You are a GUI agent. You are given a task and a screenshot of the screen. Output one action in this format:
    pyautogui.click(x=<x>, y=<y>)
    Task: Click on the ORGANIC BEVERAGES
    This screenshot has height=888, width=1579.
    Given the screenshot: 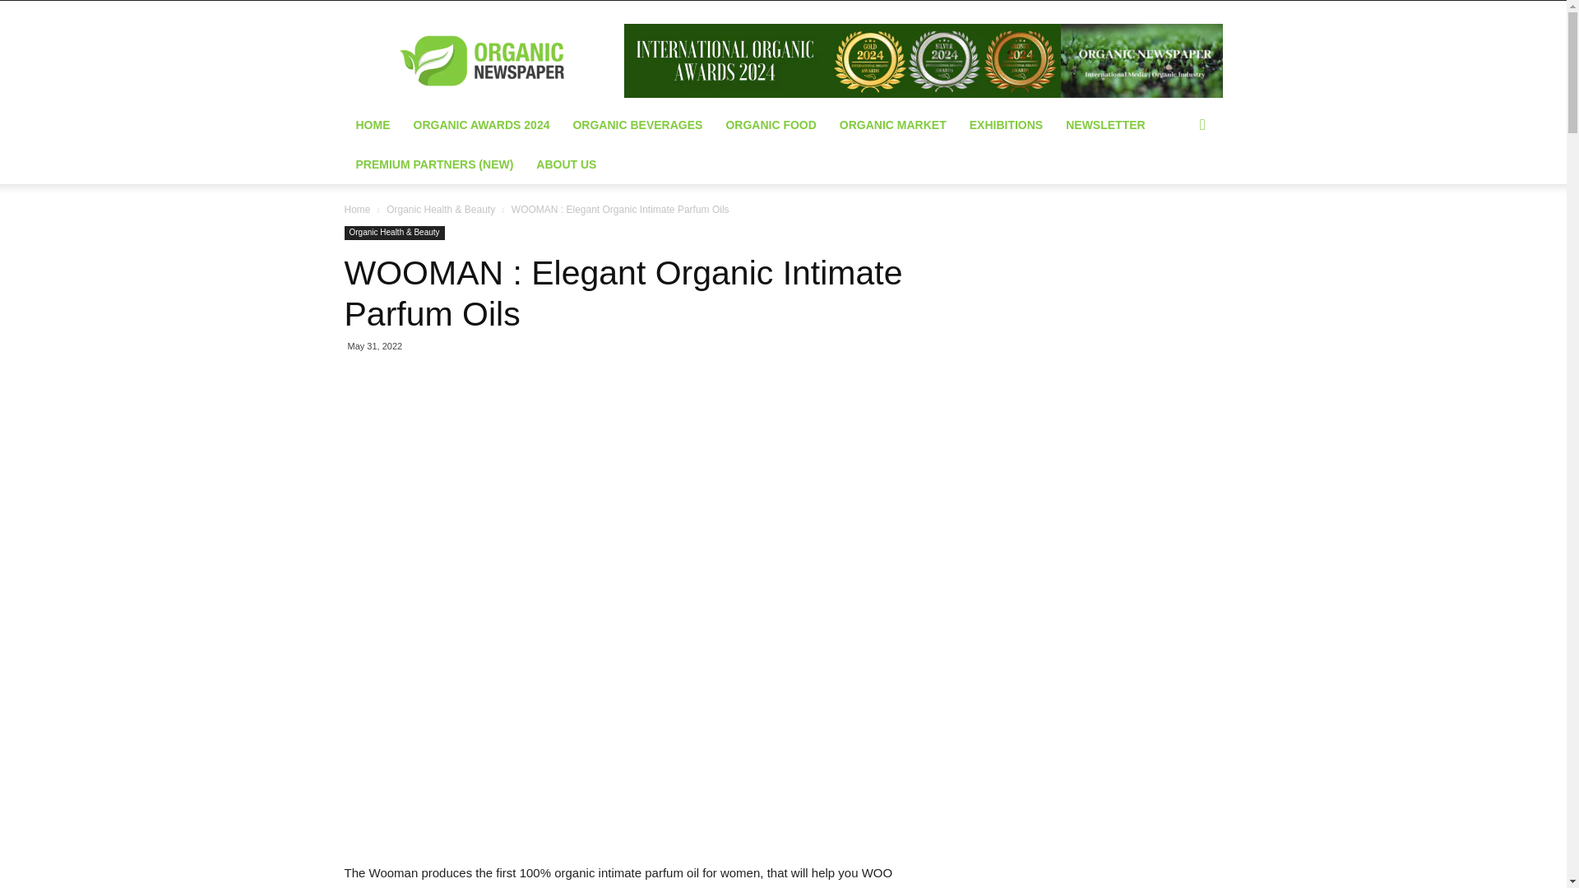 What is the action you would take?
    pyautogui.click(x=637, y=125)
    